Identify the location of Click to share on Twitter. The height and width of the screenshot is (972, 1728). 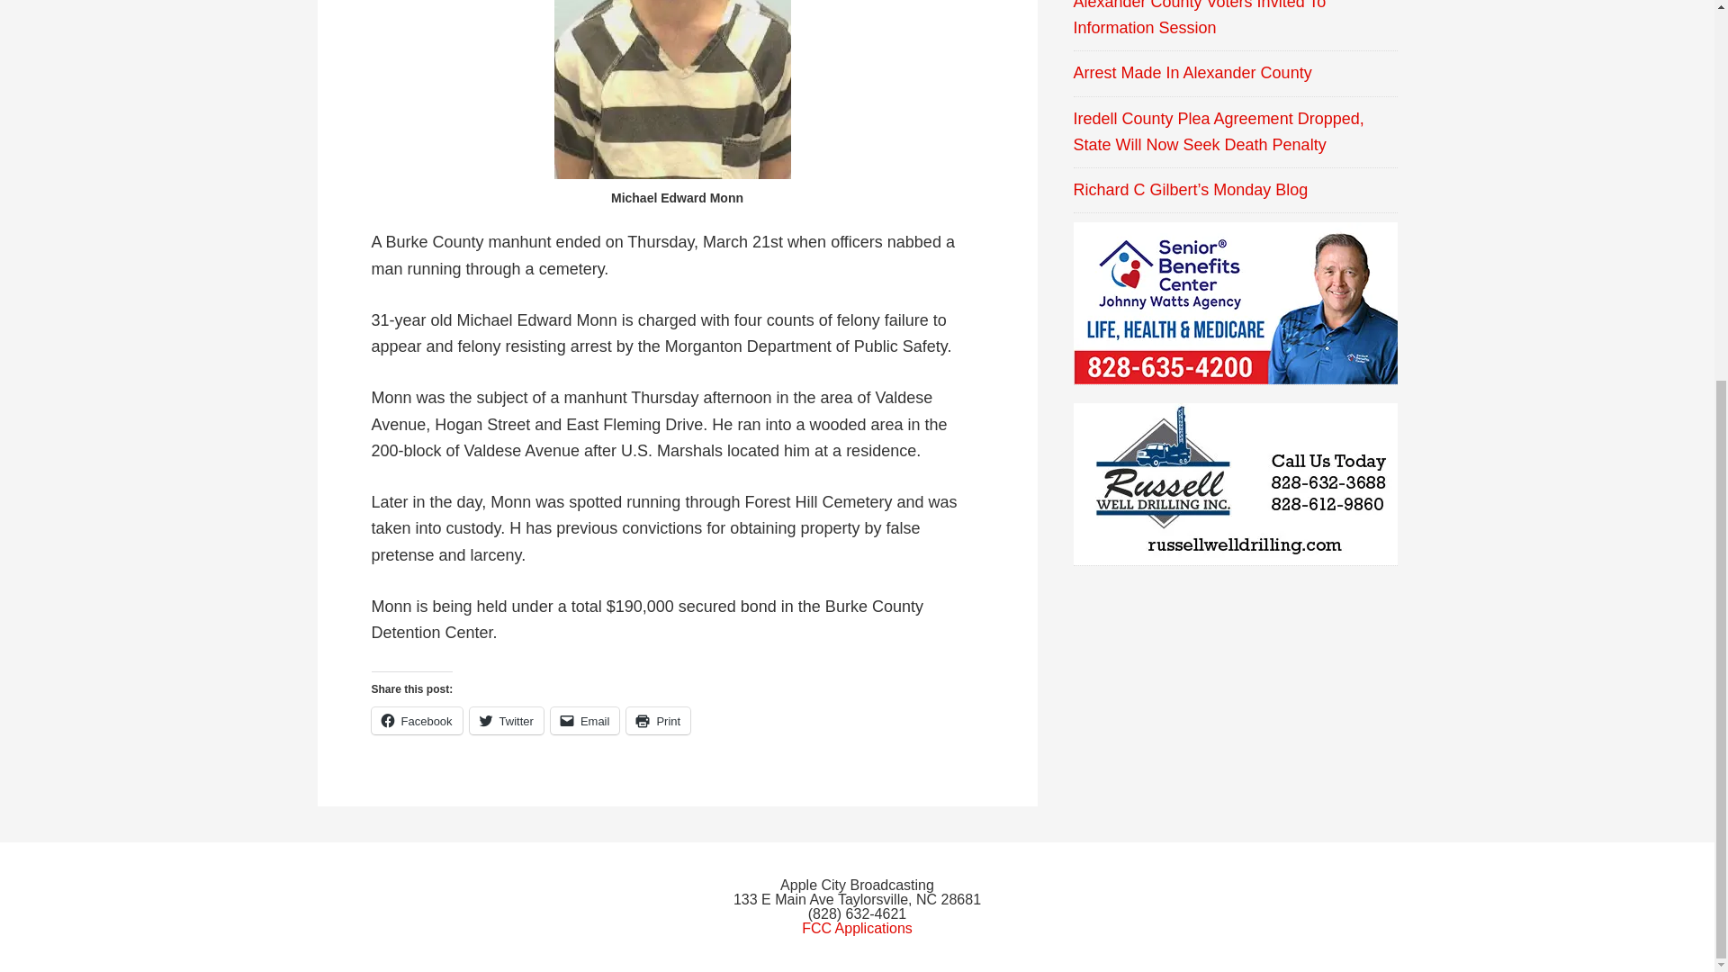
(507, 721).